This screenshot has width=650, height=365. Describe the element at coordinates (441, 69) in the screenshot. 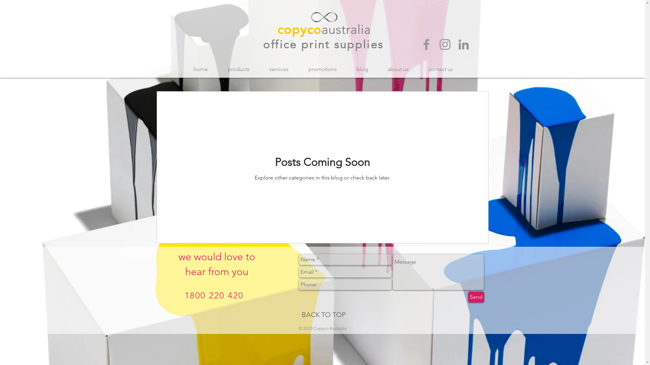

I see `contact us` at that location.